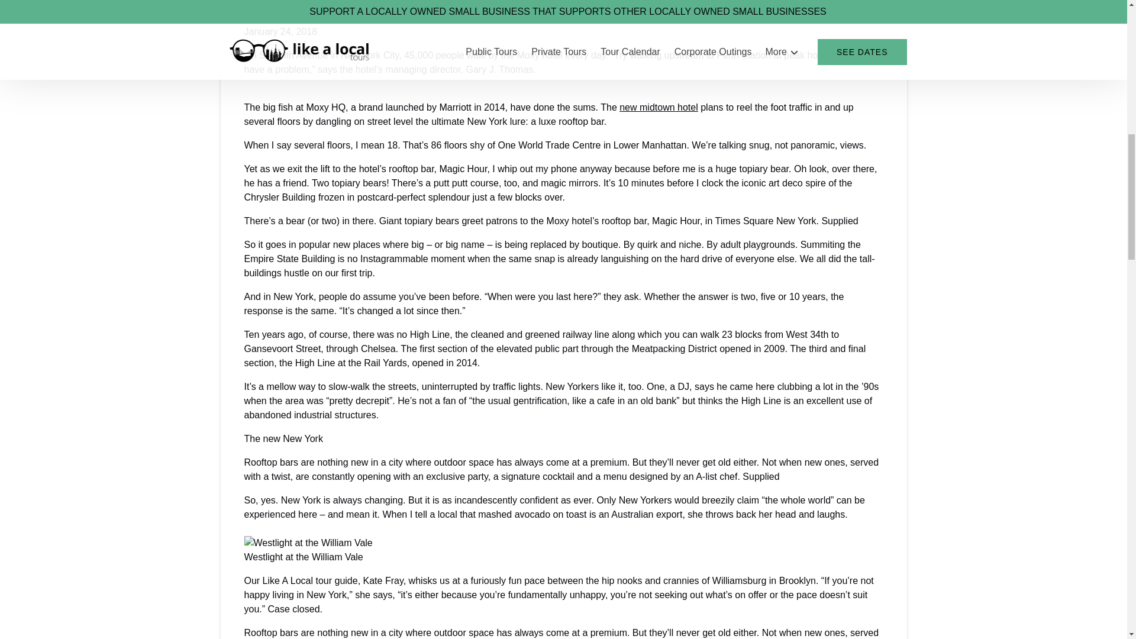 This screenshot has width=1136, height=639. Describe the element at coordinates (659, 107) in the screenshot. I see `new midtown hotel` at that location.